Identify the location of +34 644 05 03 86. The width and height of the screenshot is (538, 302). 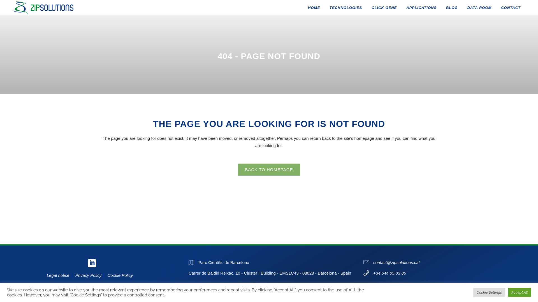
(389, 273).